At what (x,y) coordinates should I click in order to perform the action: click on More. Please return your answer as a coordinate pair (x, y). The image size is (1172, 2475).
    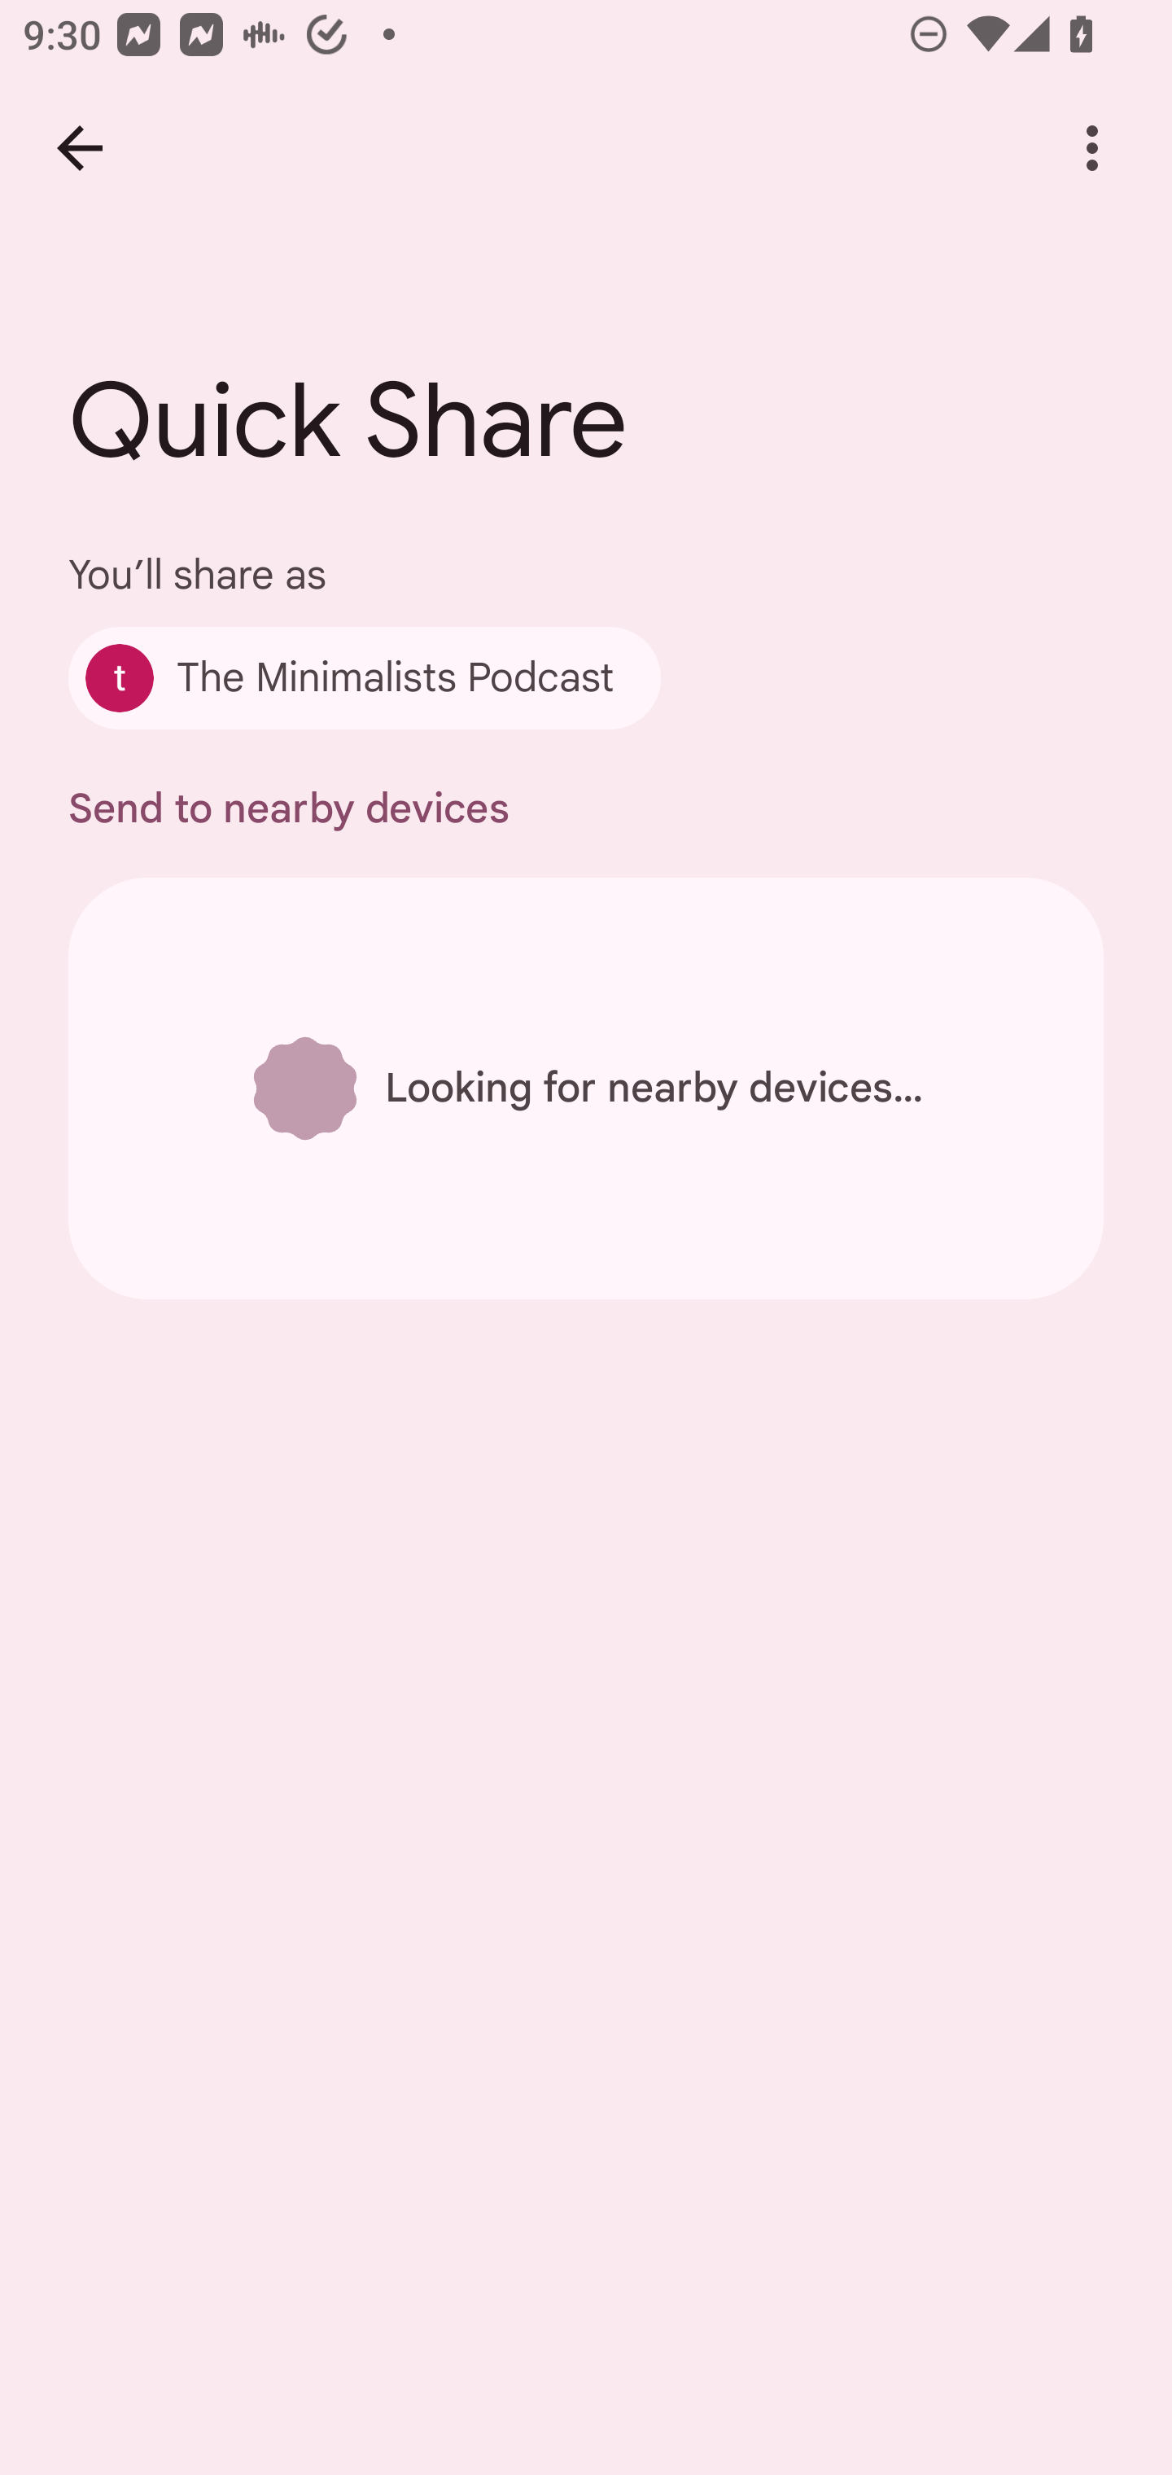
    Looking at the image, I should click on (1092, 148).